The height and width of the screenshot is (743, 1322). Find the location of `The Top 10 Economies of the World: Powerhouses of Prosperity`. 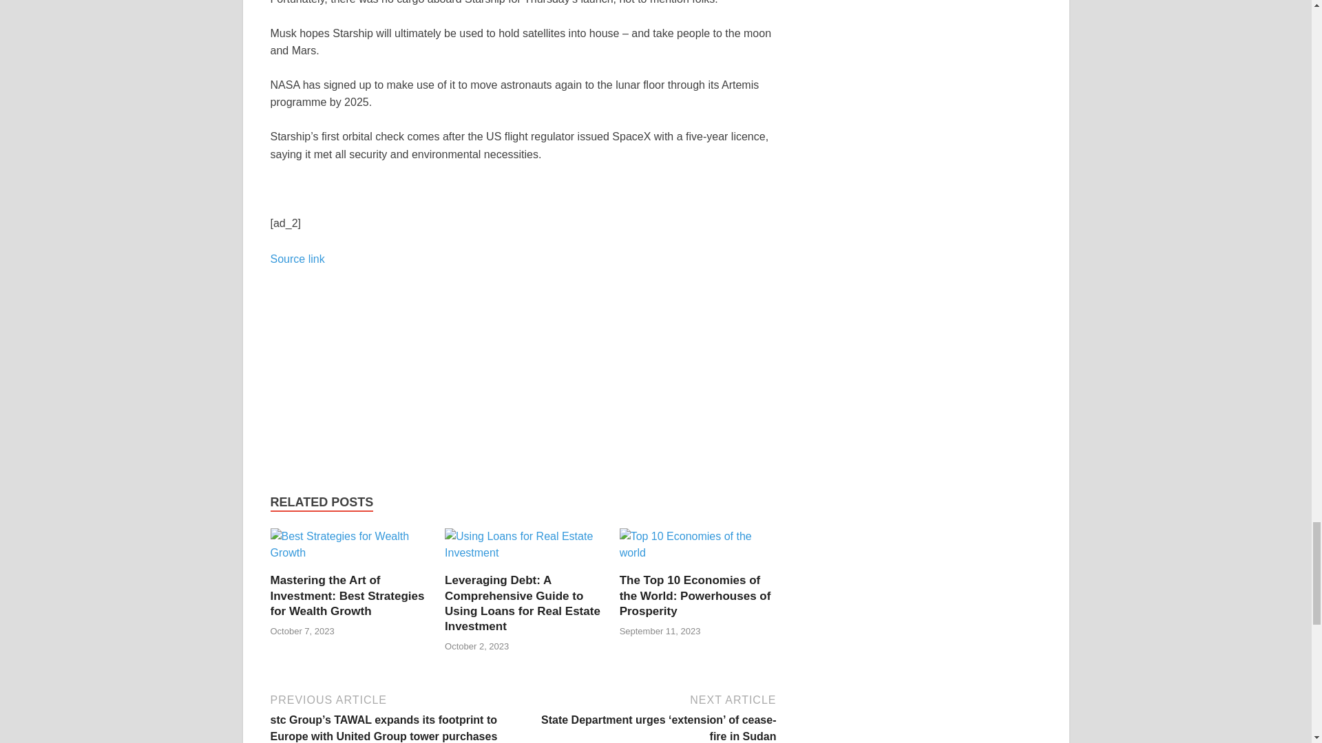

The Top 10 Economies of the World: Powerhouses of Prosperity is located at coordinates (695, 595).